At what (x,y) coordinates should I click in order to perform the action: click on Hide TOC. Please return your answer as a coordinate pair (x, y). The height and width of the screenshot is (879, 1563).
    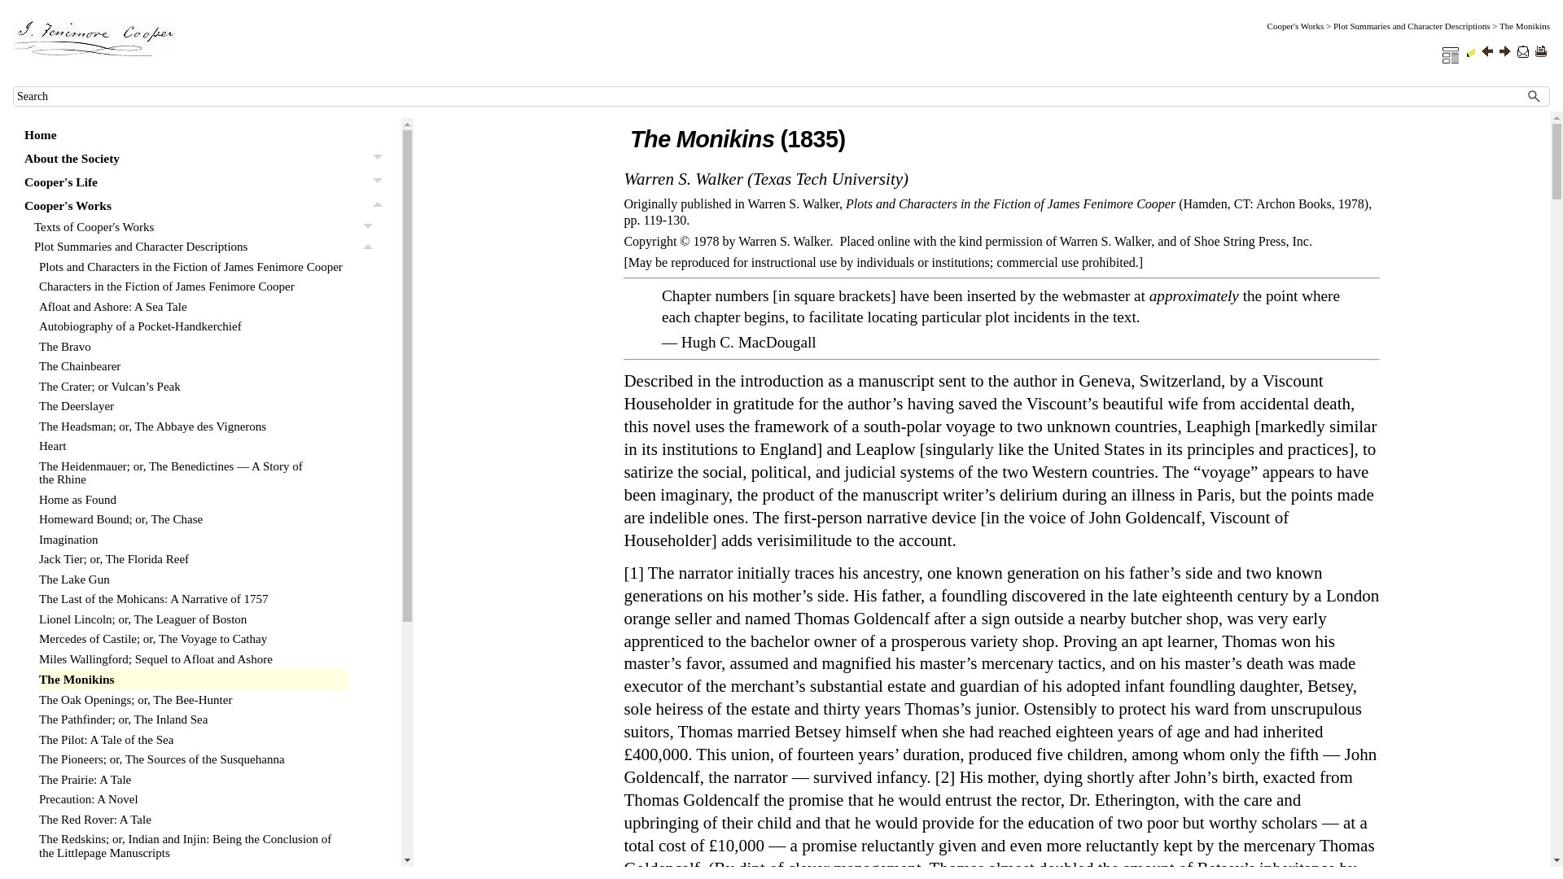
    Looking at the image, I should click on (1451, 55).